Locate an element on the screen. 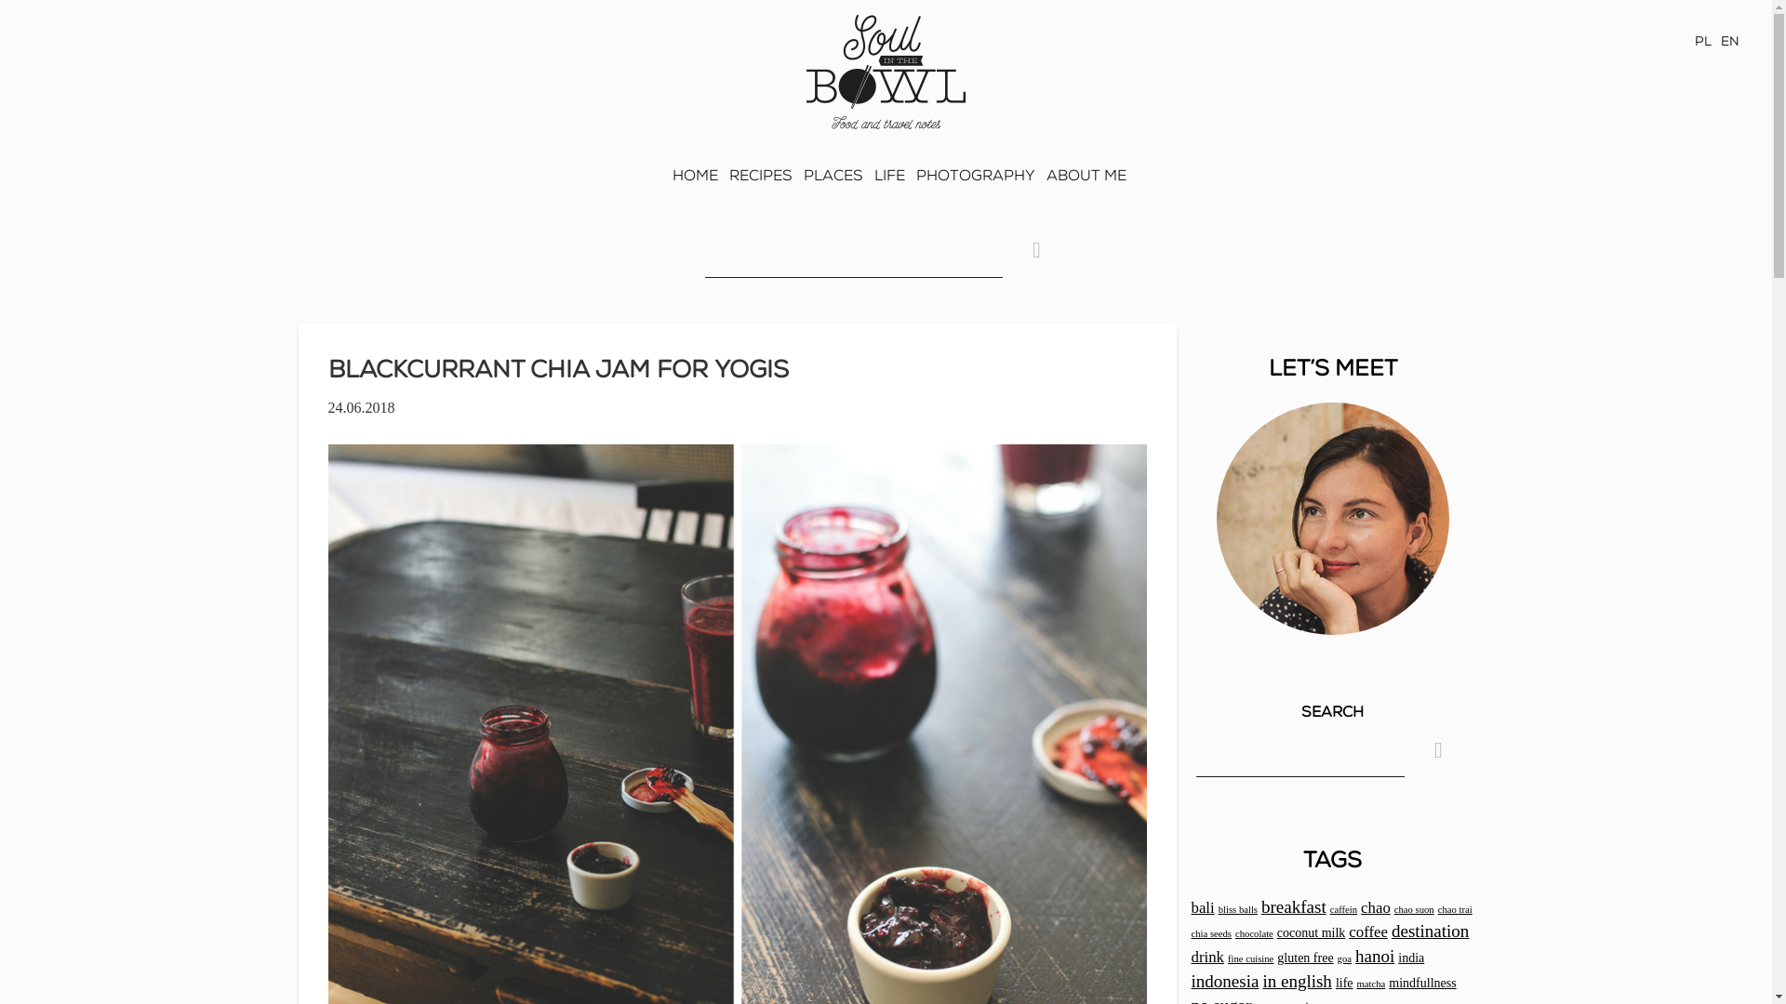 The width and height of the screenshot is (1786, 1004). breakfast is located at coordinates (1293, 907).